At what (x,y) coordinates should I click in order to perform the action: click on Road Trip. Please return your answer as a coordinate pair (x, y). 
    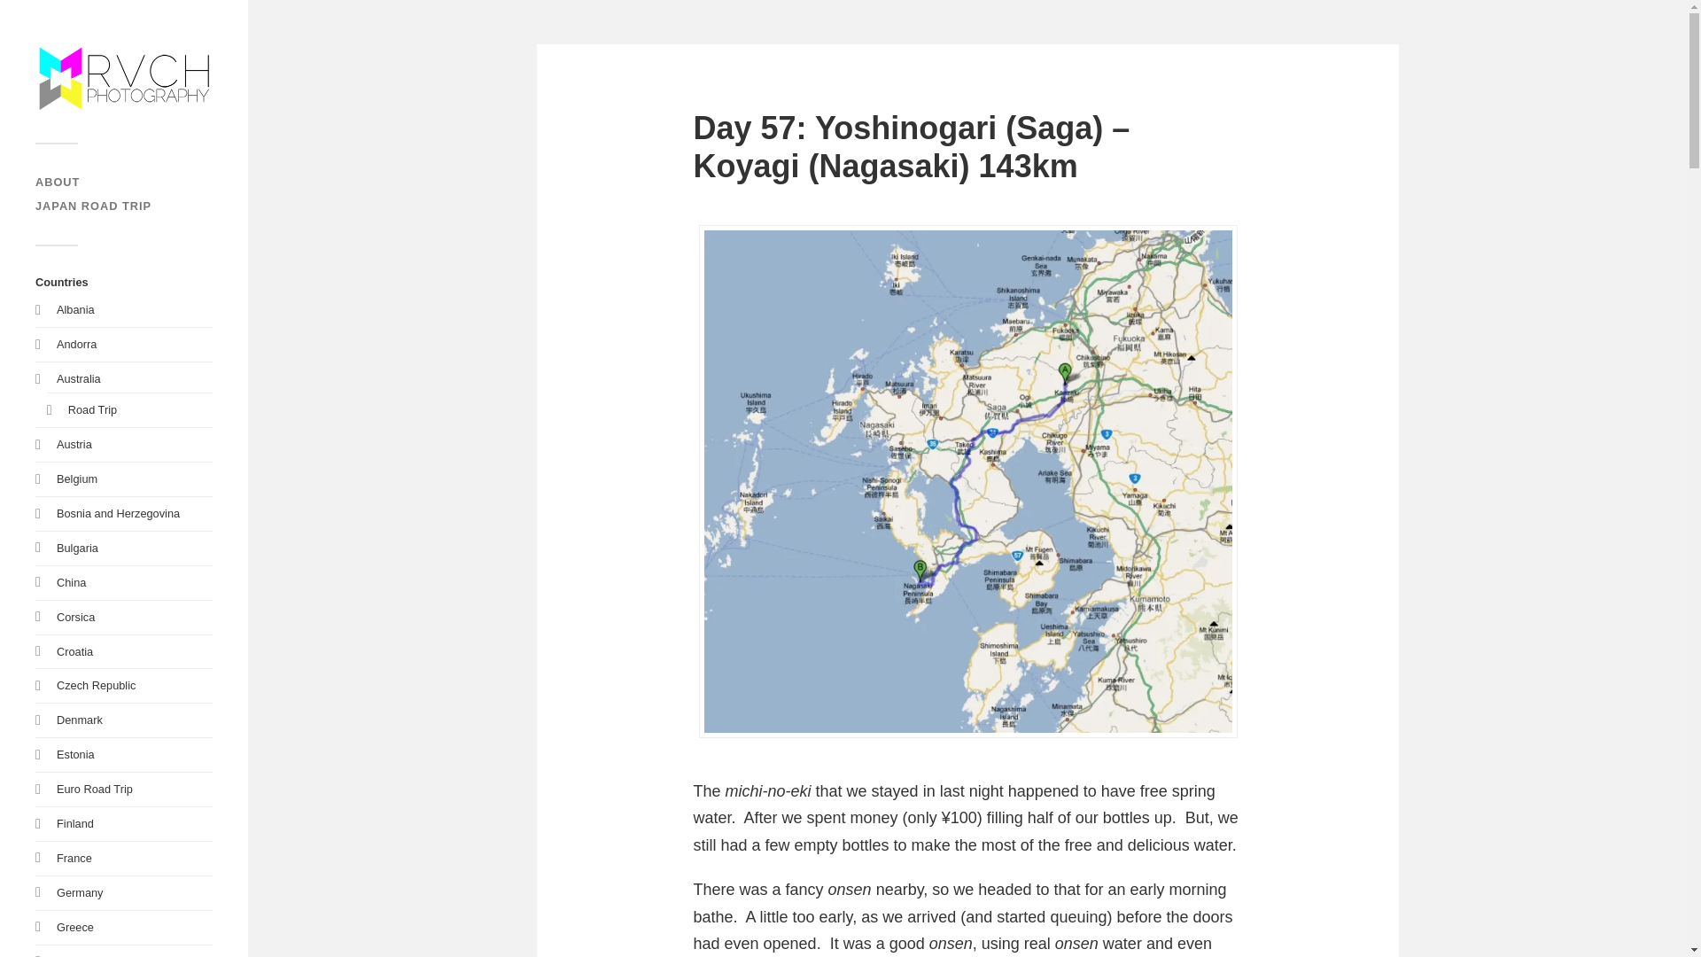
    Looking at the image, I should click on (92, 409).